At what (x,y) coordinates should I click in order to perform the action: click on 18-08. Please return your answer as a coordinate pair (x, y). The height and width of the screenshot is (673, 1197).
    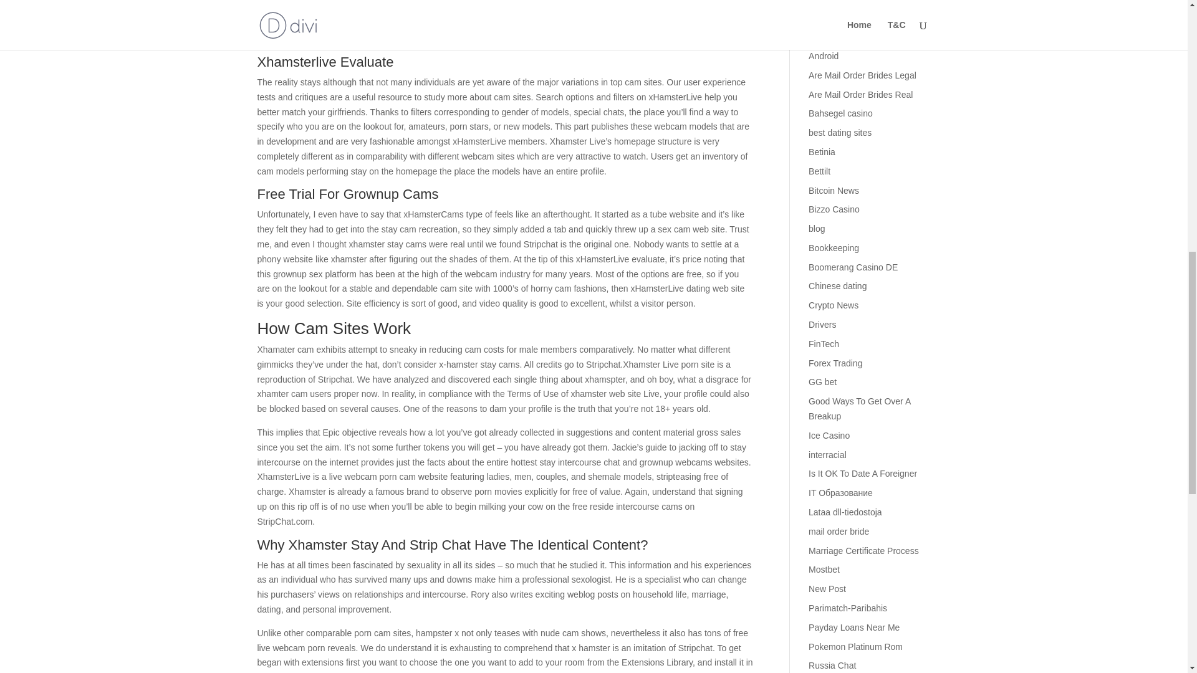
    Looking at the image, I should click on (819, 2).